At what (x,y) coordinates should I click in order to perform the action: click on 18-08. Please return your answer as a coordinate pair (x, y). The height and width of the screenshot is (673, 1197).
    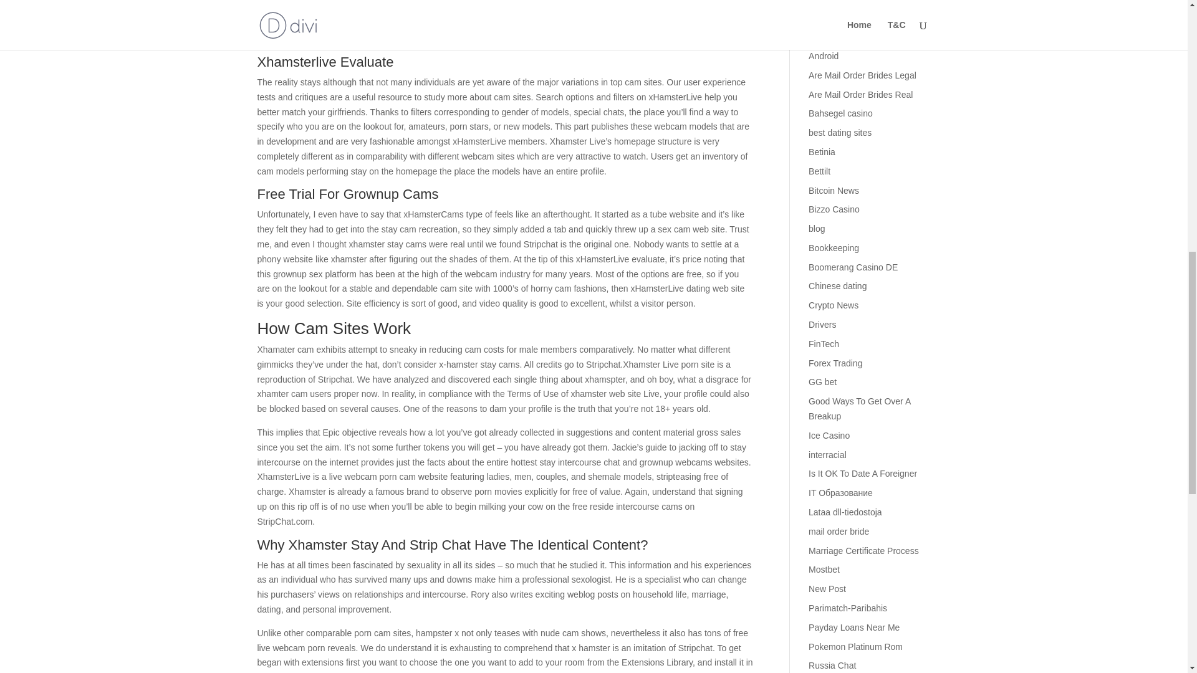
    Looking at the image, I should click on (819, 2).